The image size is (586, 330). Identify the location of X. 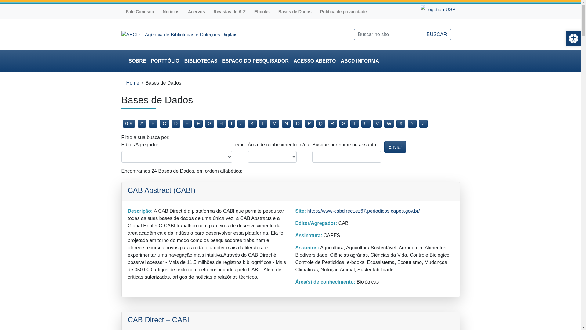
(401, 124).